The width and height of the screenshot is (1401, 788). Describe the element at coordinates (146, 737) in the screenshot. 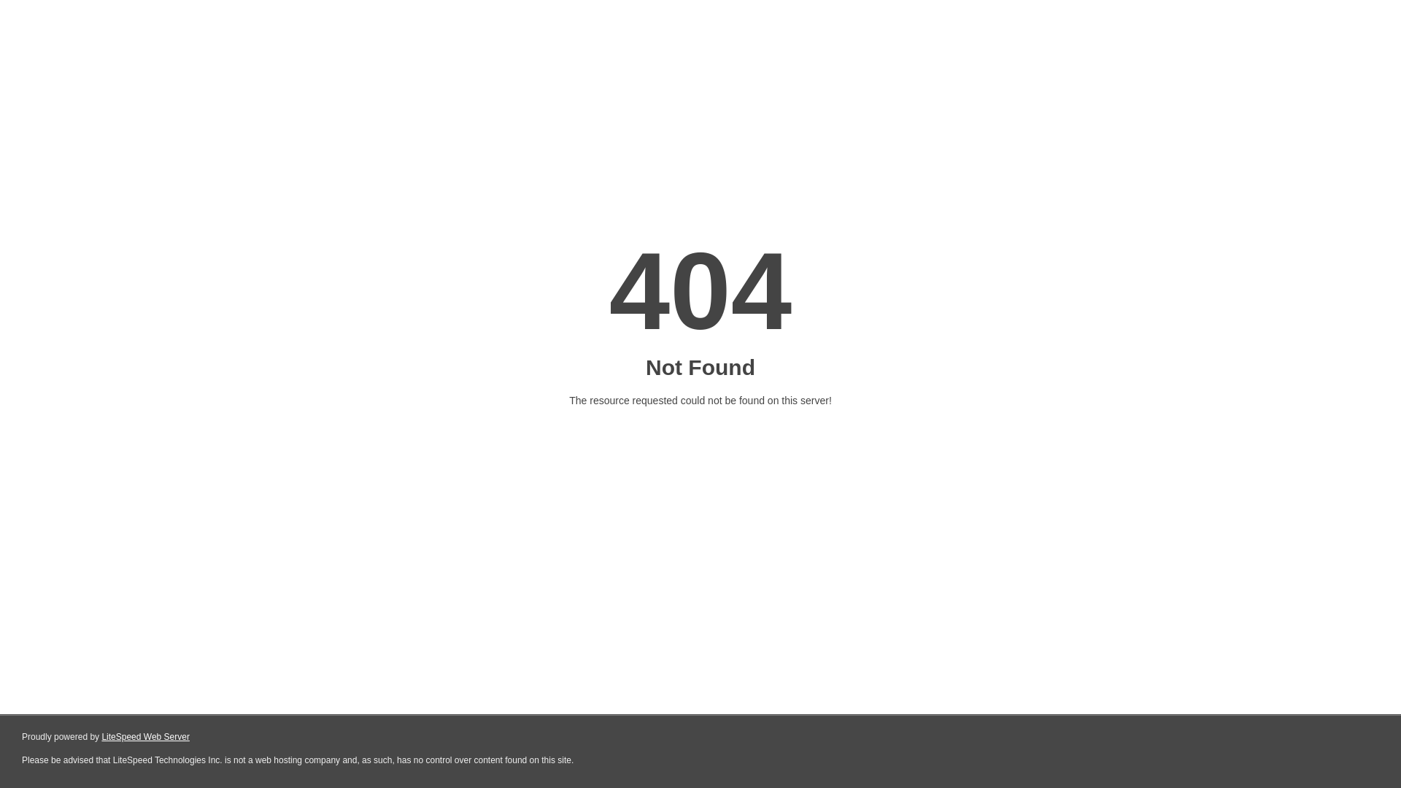

I see `LiteSpeed Web Server` at that location.